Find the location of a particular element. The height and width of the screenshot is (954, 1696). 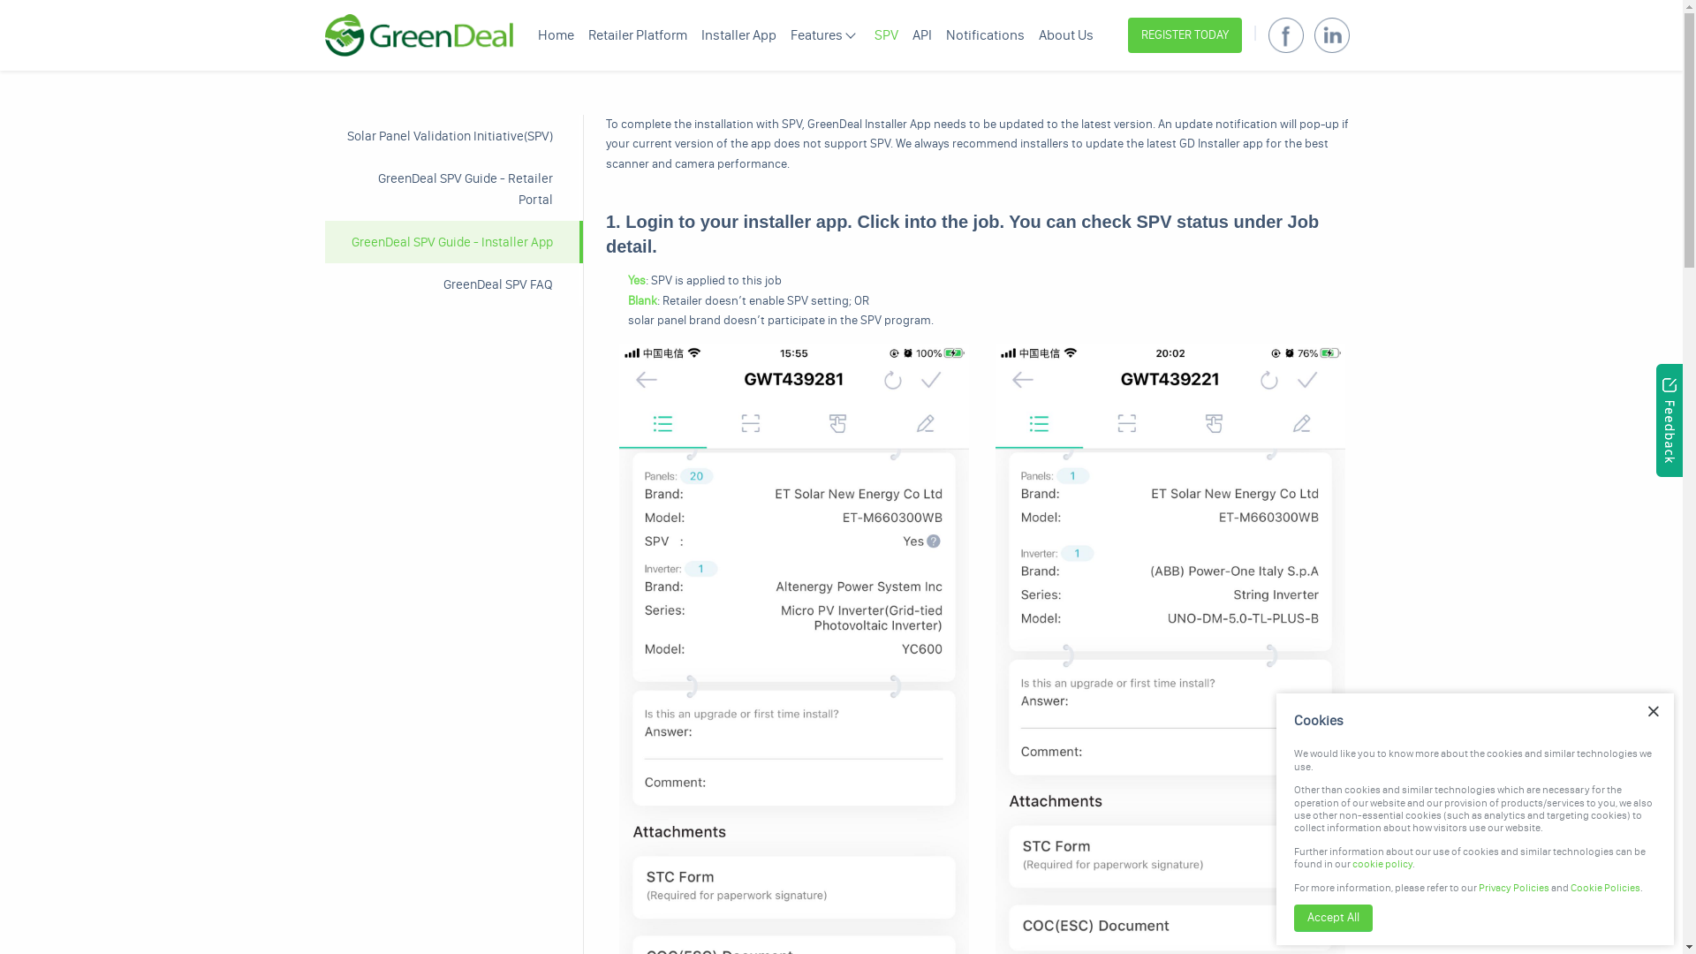

Home is located at coordinates (556, 35).